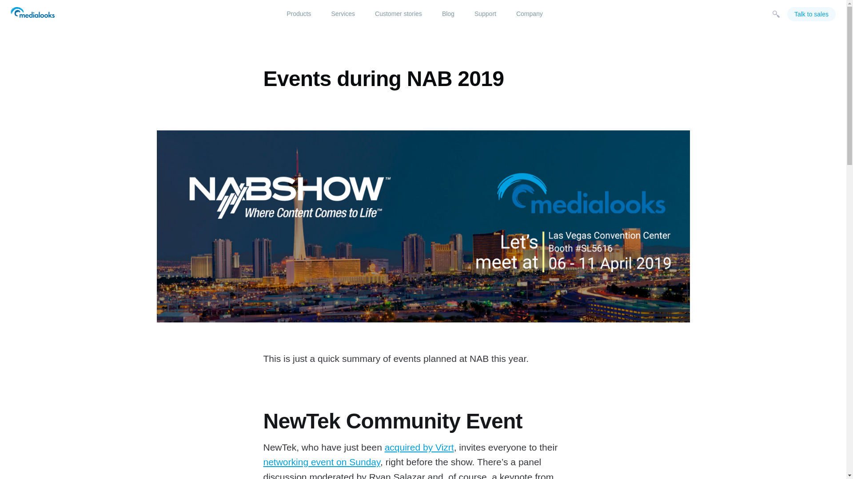 This screenshot has height=479, width=853. What do you see at coordinates (398, 14) in the screenshot?
I see `Customer stories` at bounding box center [398, 14].